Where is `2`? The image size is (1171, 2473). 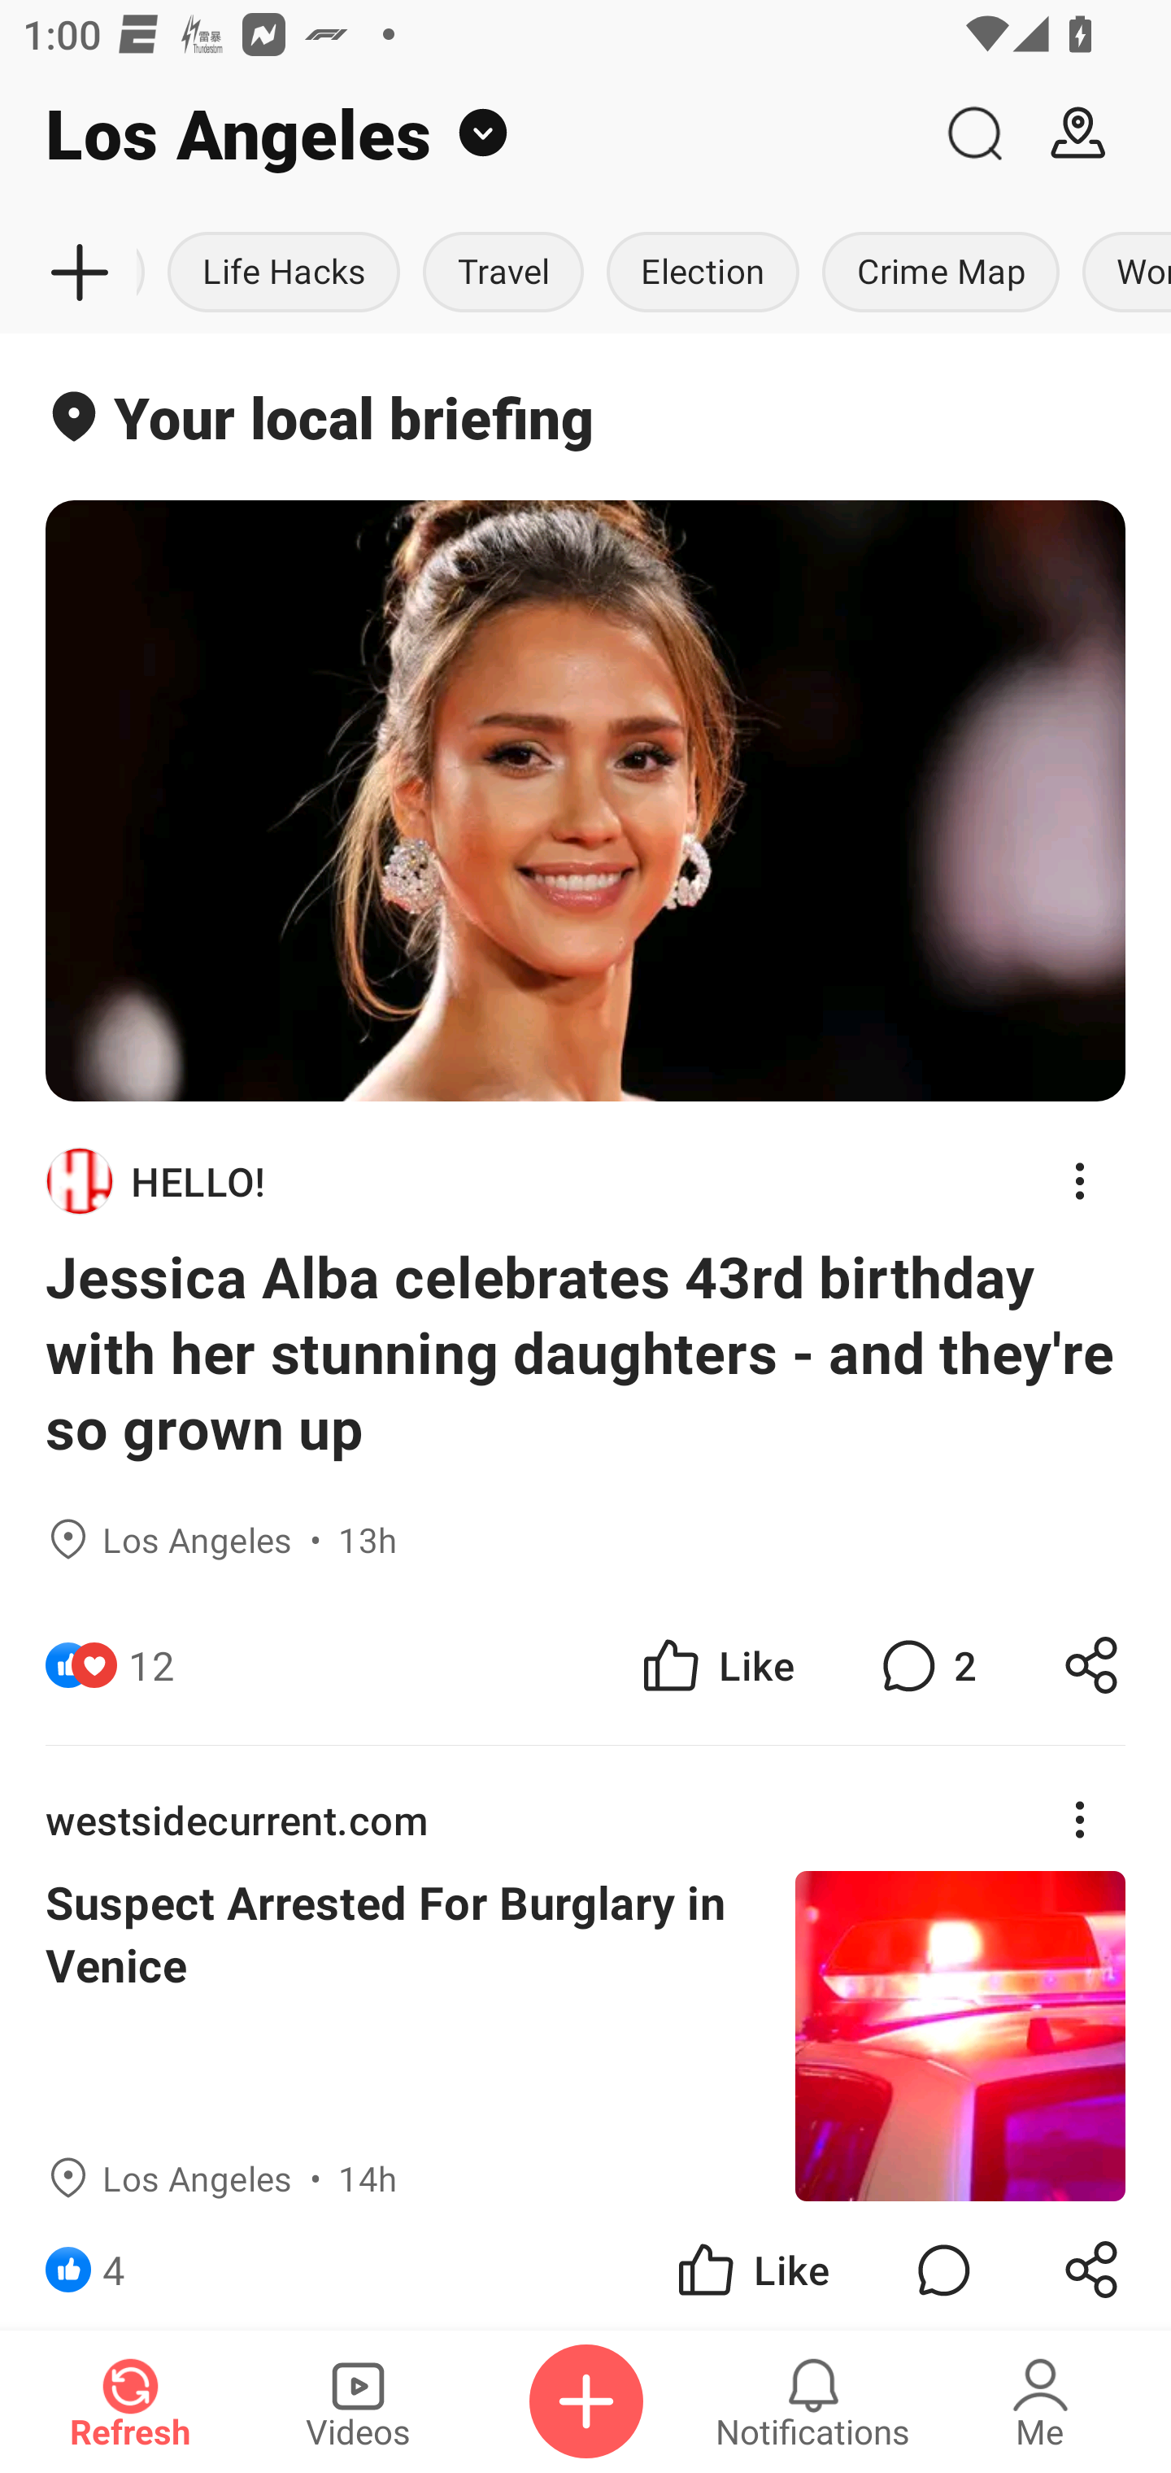
2 is located at coordinates (925, 1665).